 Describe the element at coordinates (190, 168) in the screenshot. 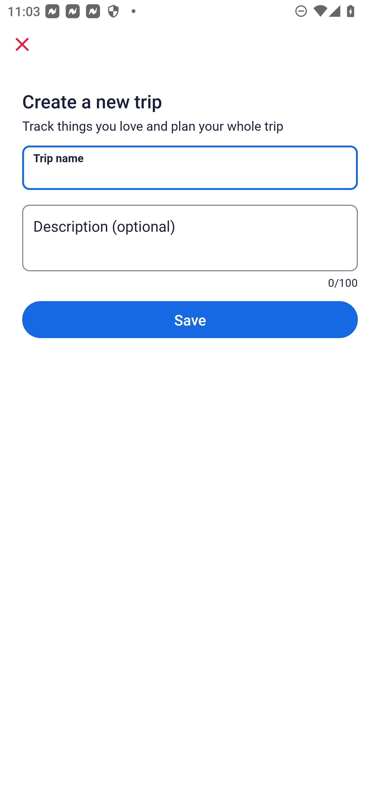

I see `Trip name` at that location.